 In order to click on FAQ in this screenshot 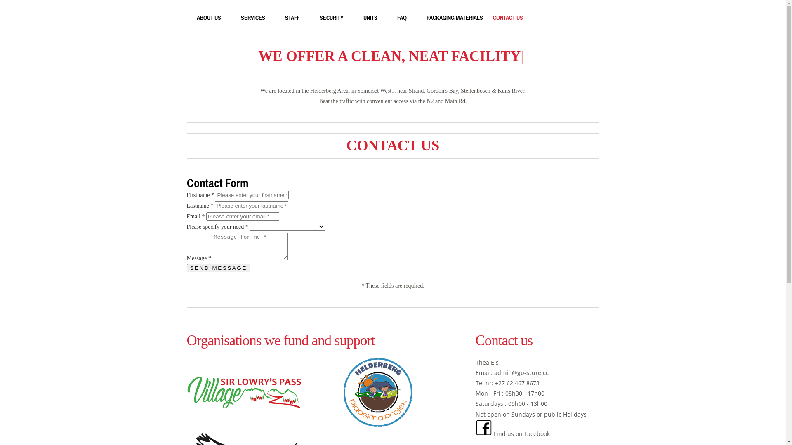, I will do `click(402, 18)`.